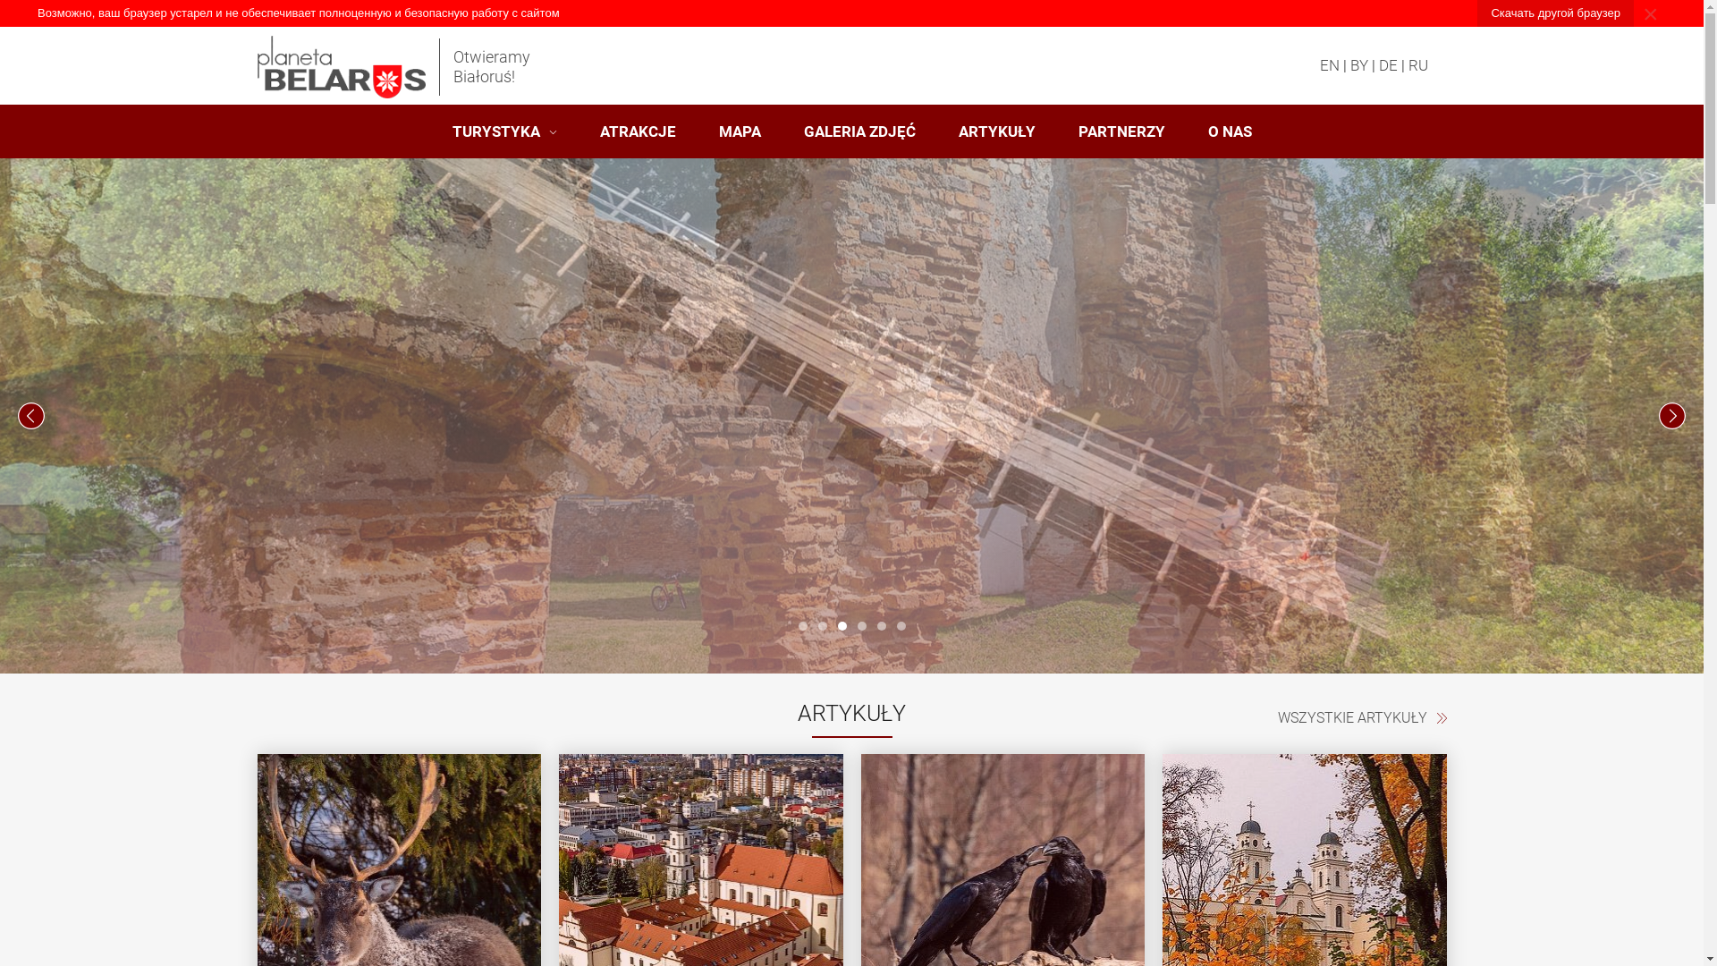 The image size is (1717, 966). What do you see at coordinates (1121, 131) in the screenshot?
I see `PARTNERZY` at bounding box center [1121, 131].